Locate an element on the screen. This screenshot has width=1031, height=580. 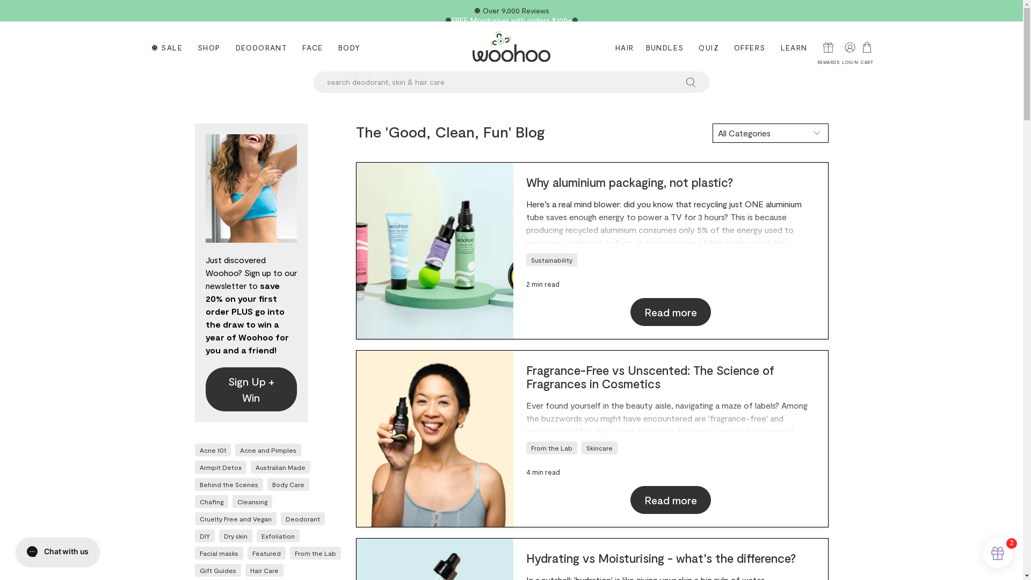
Hair Care is located at coordinates (264, 570).